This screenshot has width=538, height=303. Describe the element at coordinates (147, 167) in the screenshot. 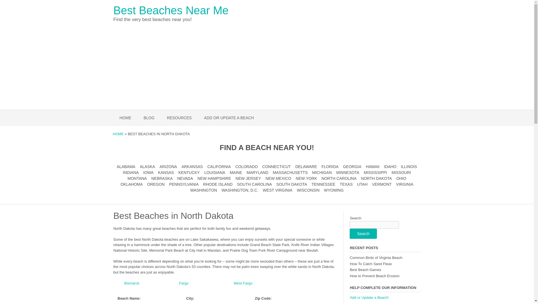

I see `ALASKA` at that location.